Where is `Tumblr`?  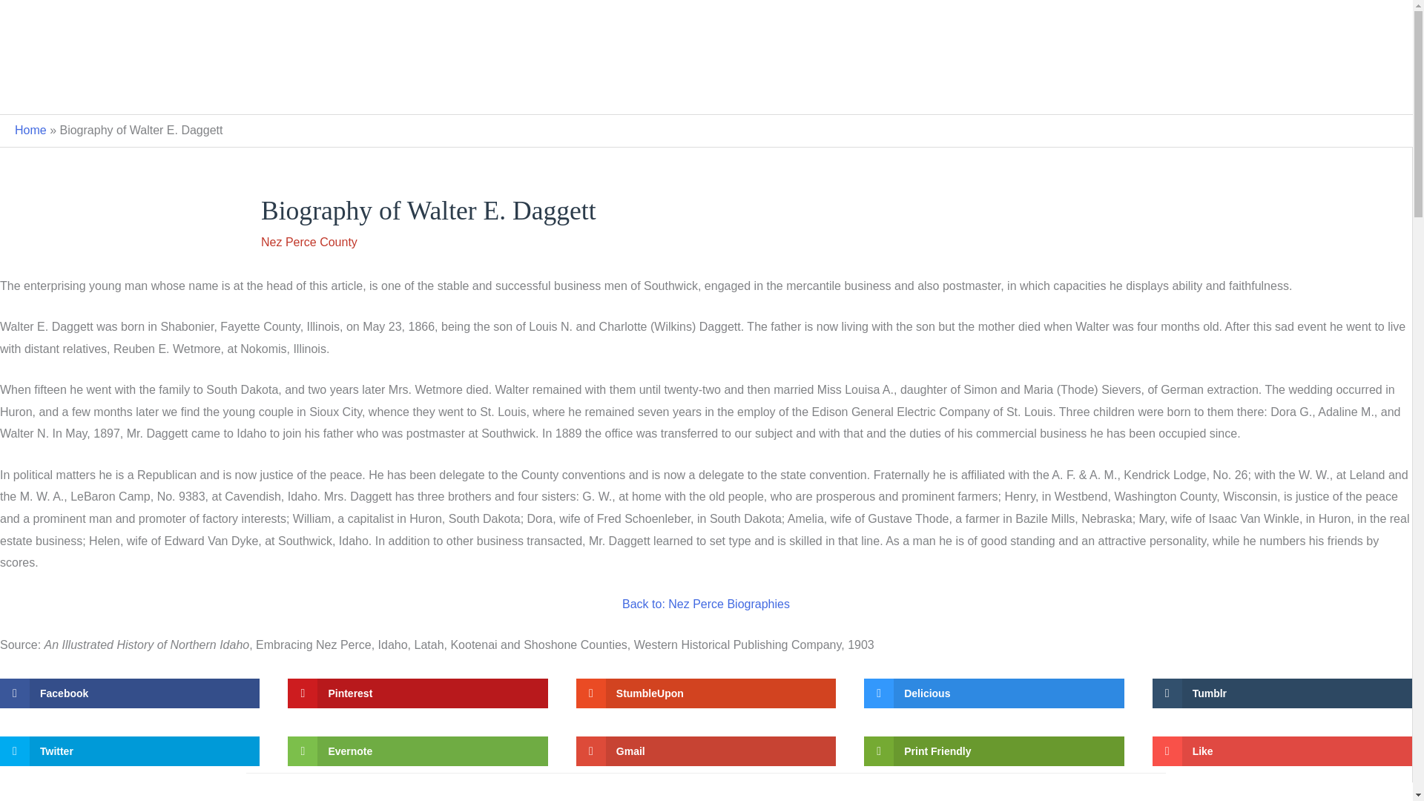 Tumblr is located at coordinates (1282, 693).